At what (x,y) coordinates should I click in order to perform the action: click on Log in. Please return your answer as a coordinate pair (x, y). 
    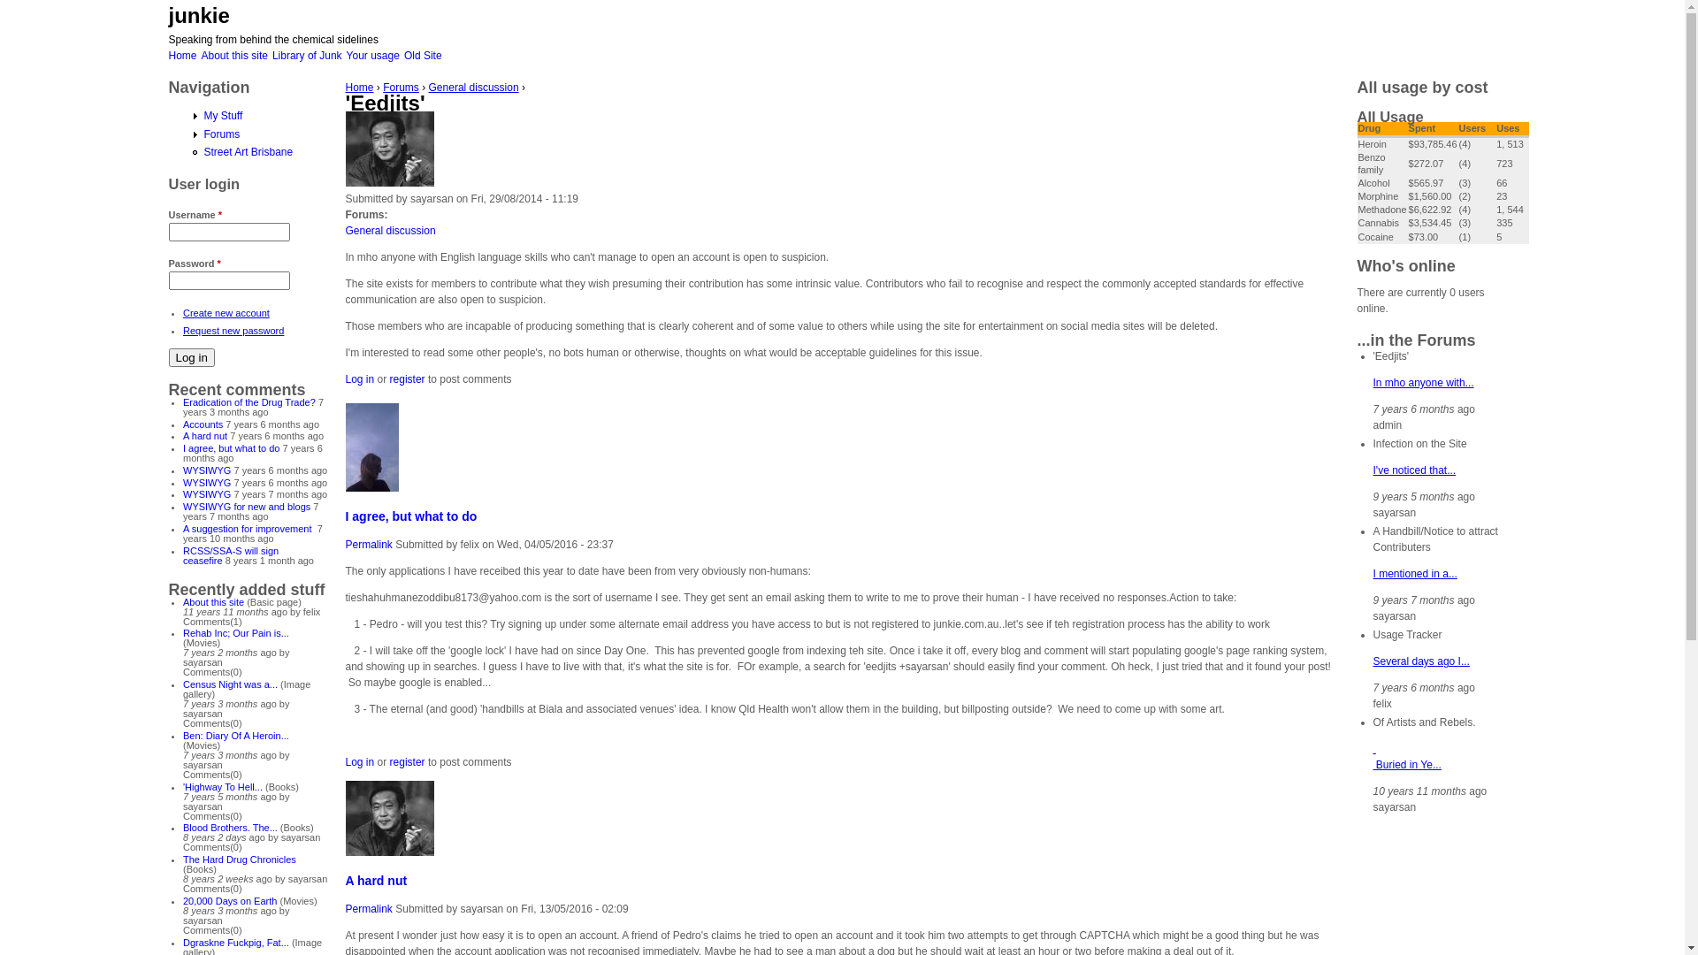
    Looking at the image, I should click on (359, 762).